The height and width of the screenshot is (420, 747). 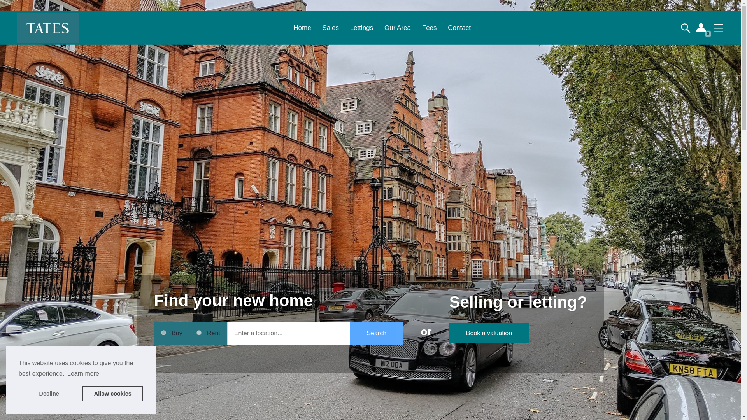 What do you see at coordinates (459, 28) in the screenshot?
I see `Contact` at bounding box center [459, 28].